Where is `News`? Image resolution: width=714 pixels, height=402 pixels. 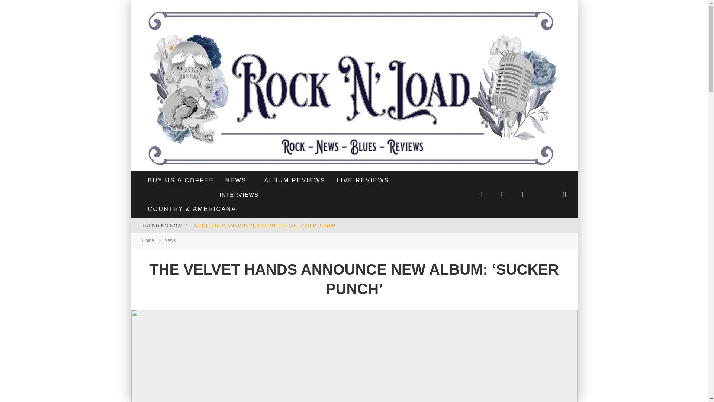 News is located at coordinates (170, 240).